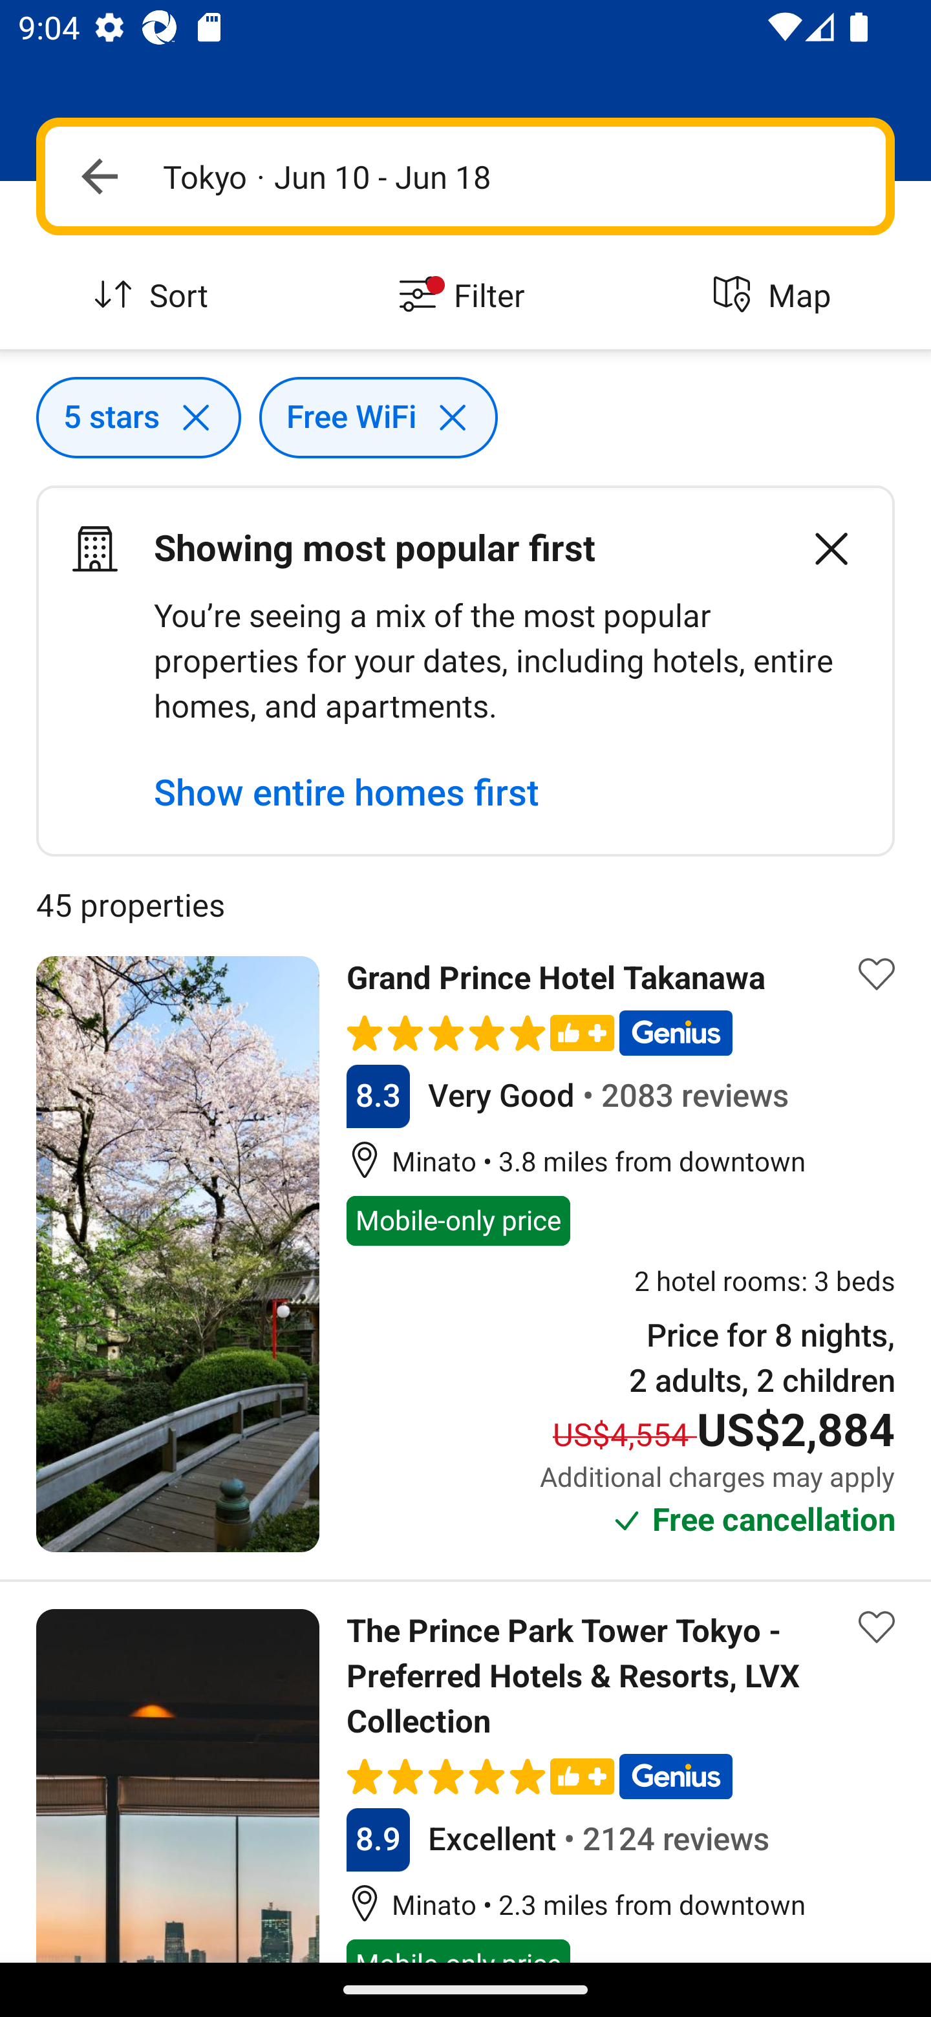 The width and height of the screenshot is (931, 2017). I want to click on Save property to list, so click(877, 1628).